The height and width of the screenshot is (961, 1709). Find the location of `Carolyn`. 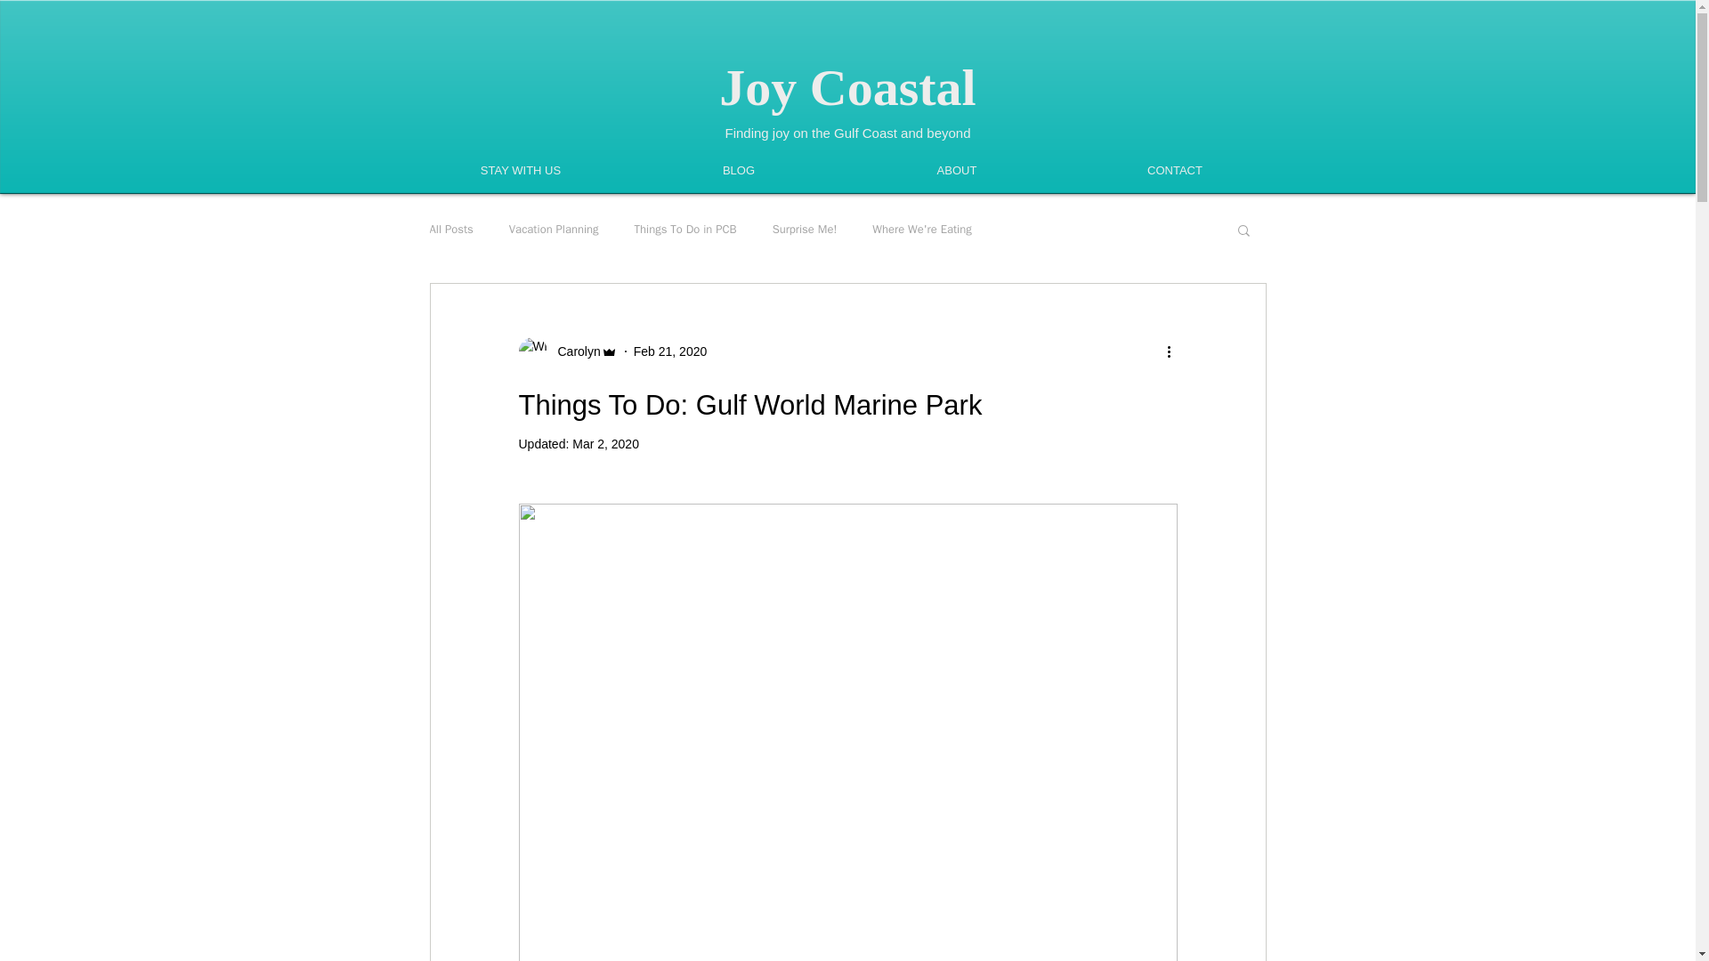

Carolyn is located at coordinates (573, 351).